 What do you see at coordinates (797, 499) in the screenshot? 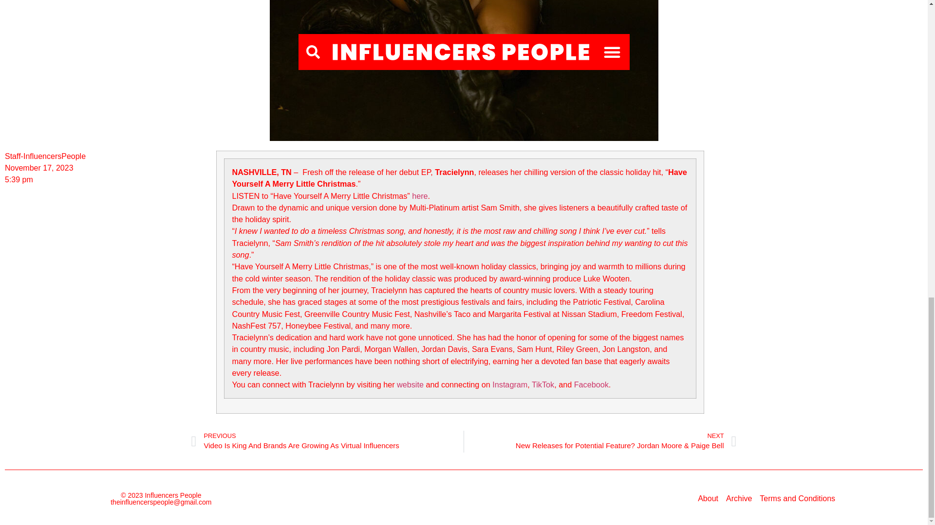
I see `Terms and Conditions` at bounding box center [797, 499].